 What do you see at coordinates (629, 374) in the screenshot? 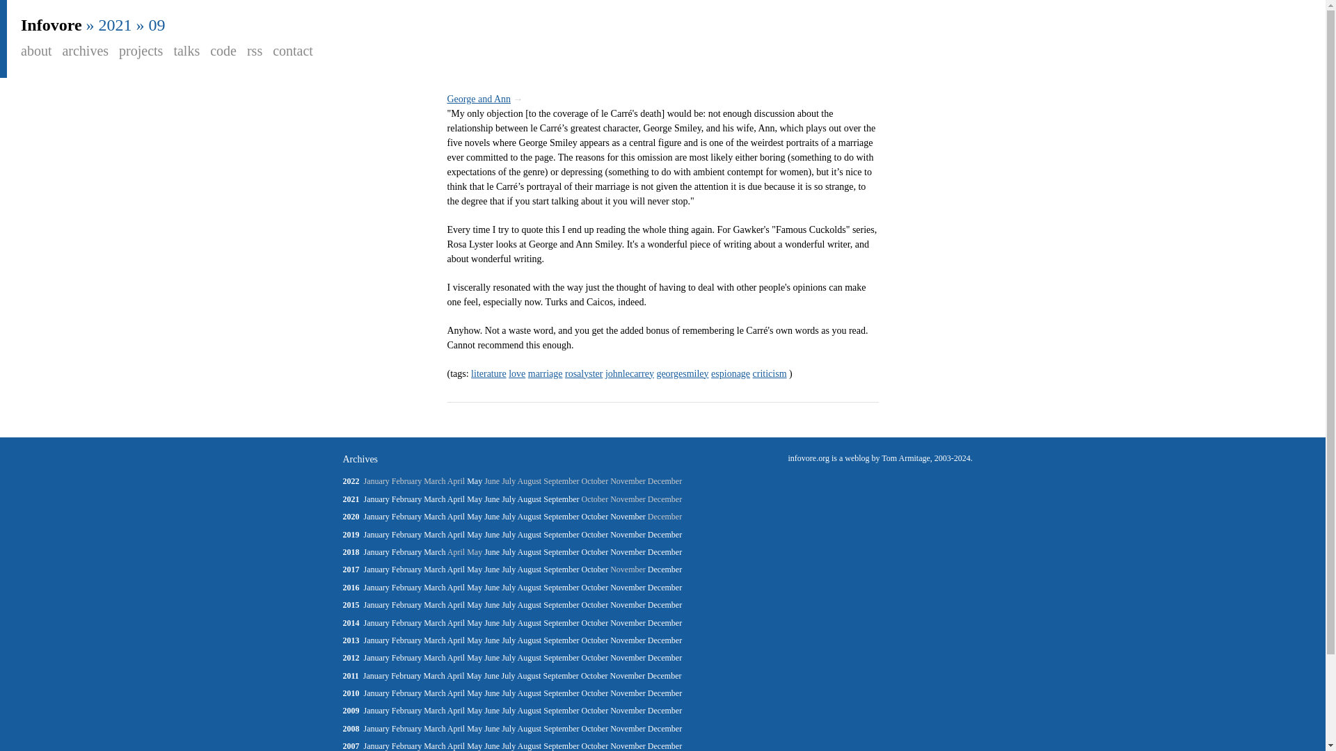
I see `johnlecarrey` at bounding box center [629, 374].